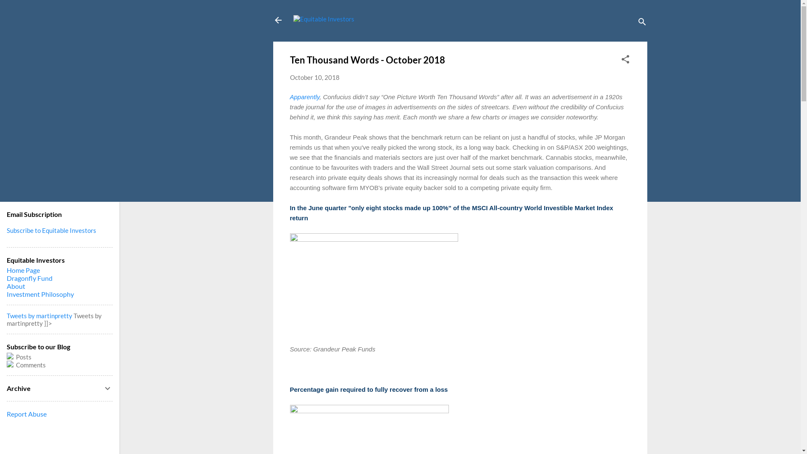 The width and height of the screenshot is (807, 454). Describe the element at coordinates (51, 230) in the screenshot. I see `Subscribe to Equitable Investors` at that location.